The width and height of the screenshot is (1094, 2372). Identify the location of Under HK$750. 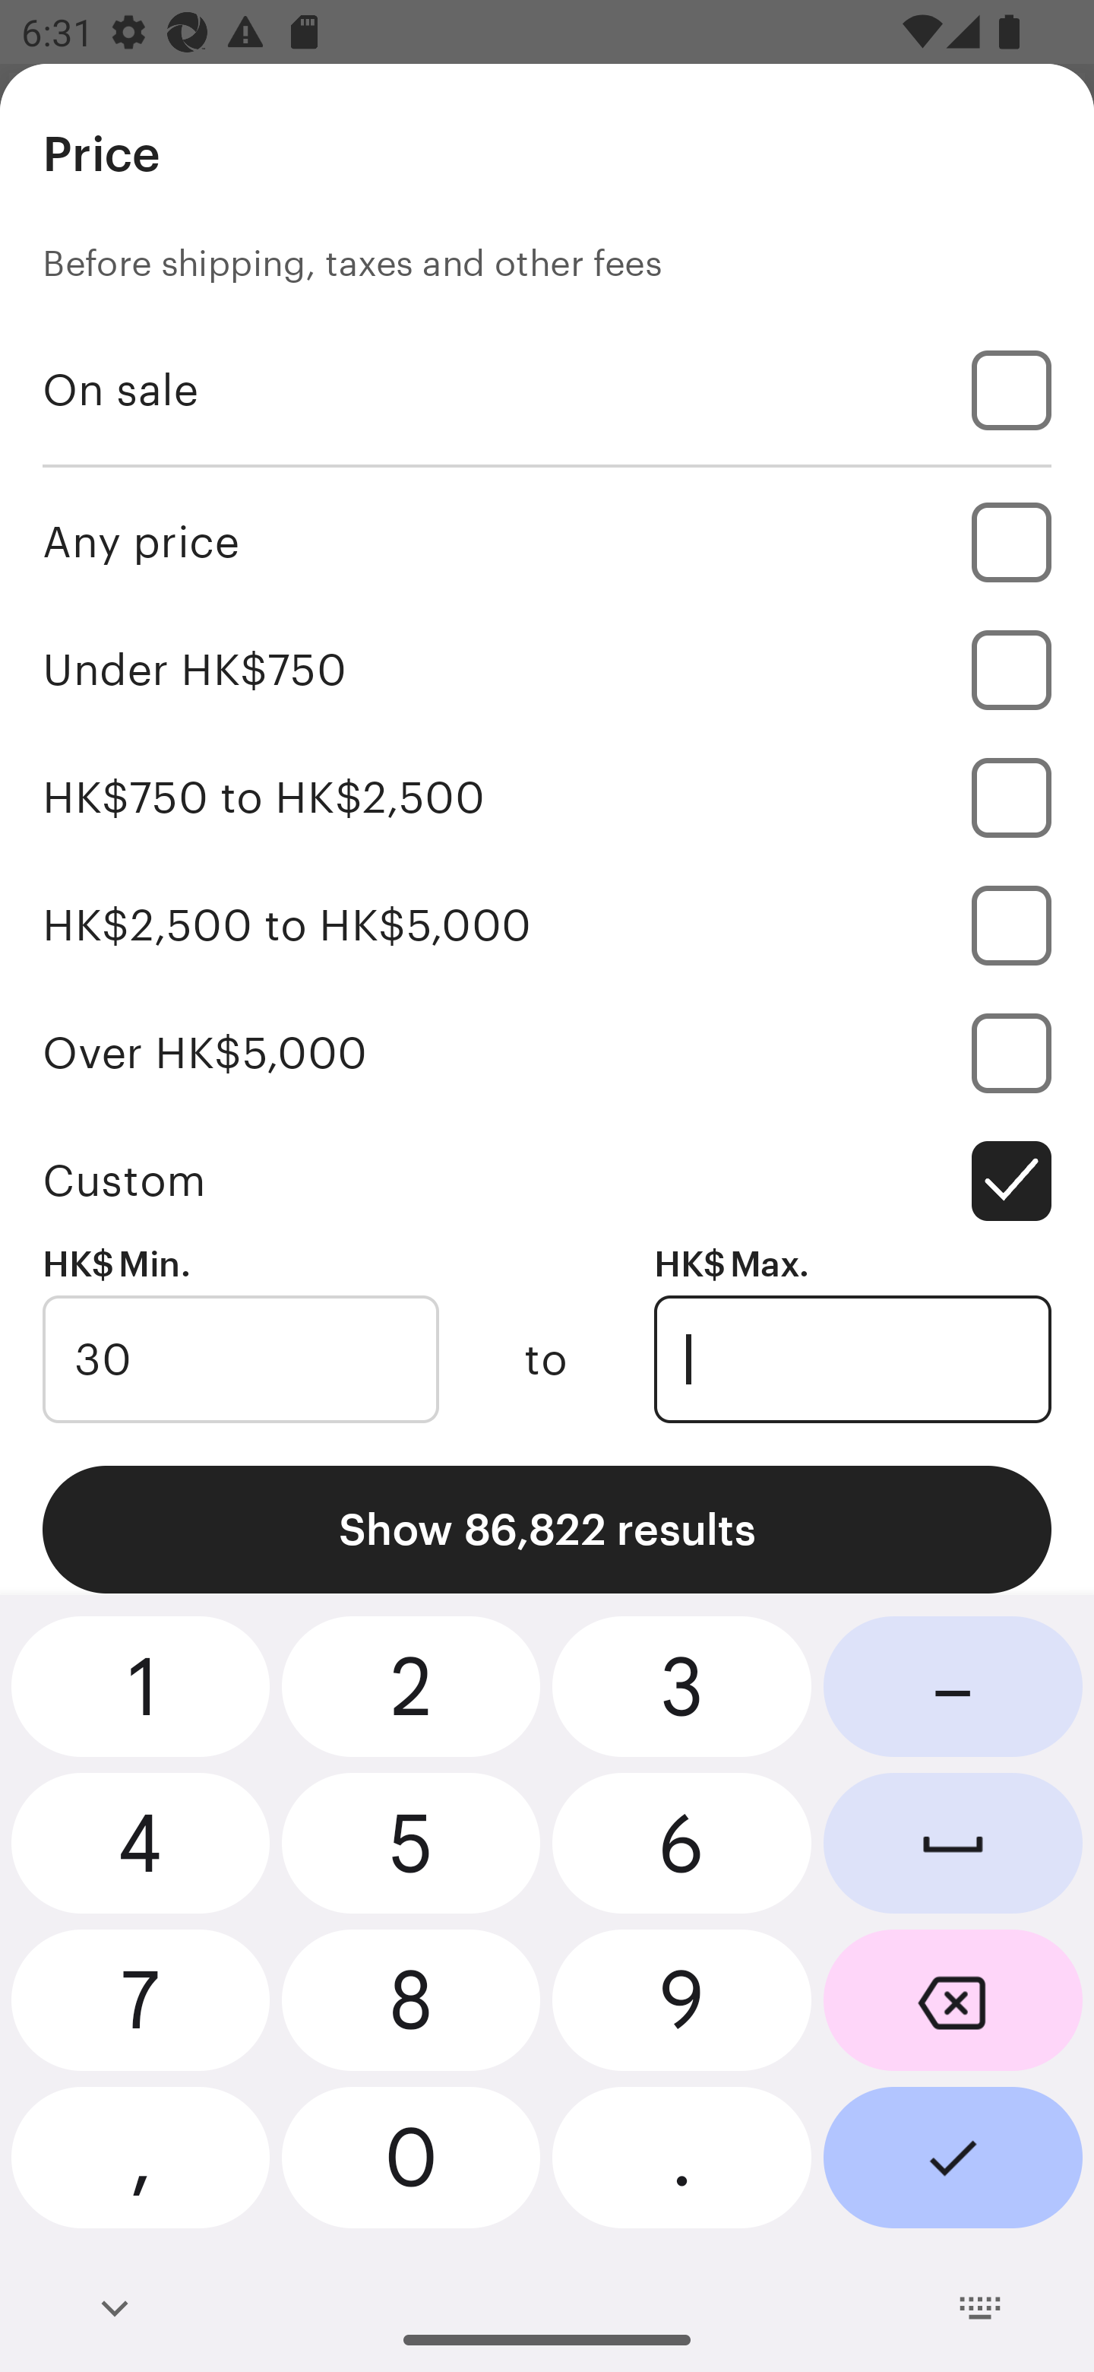
(547, 669).